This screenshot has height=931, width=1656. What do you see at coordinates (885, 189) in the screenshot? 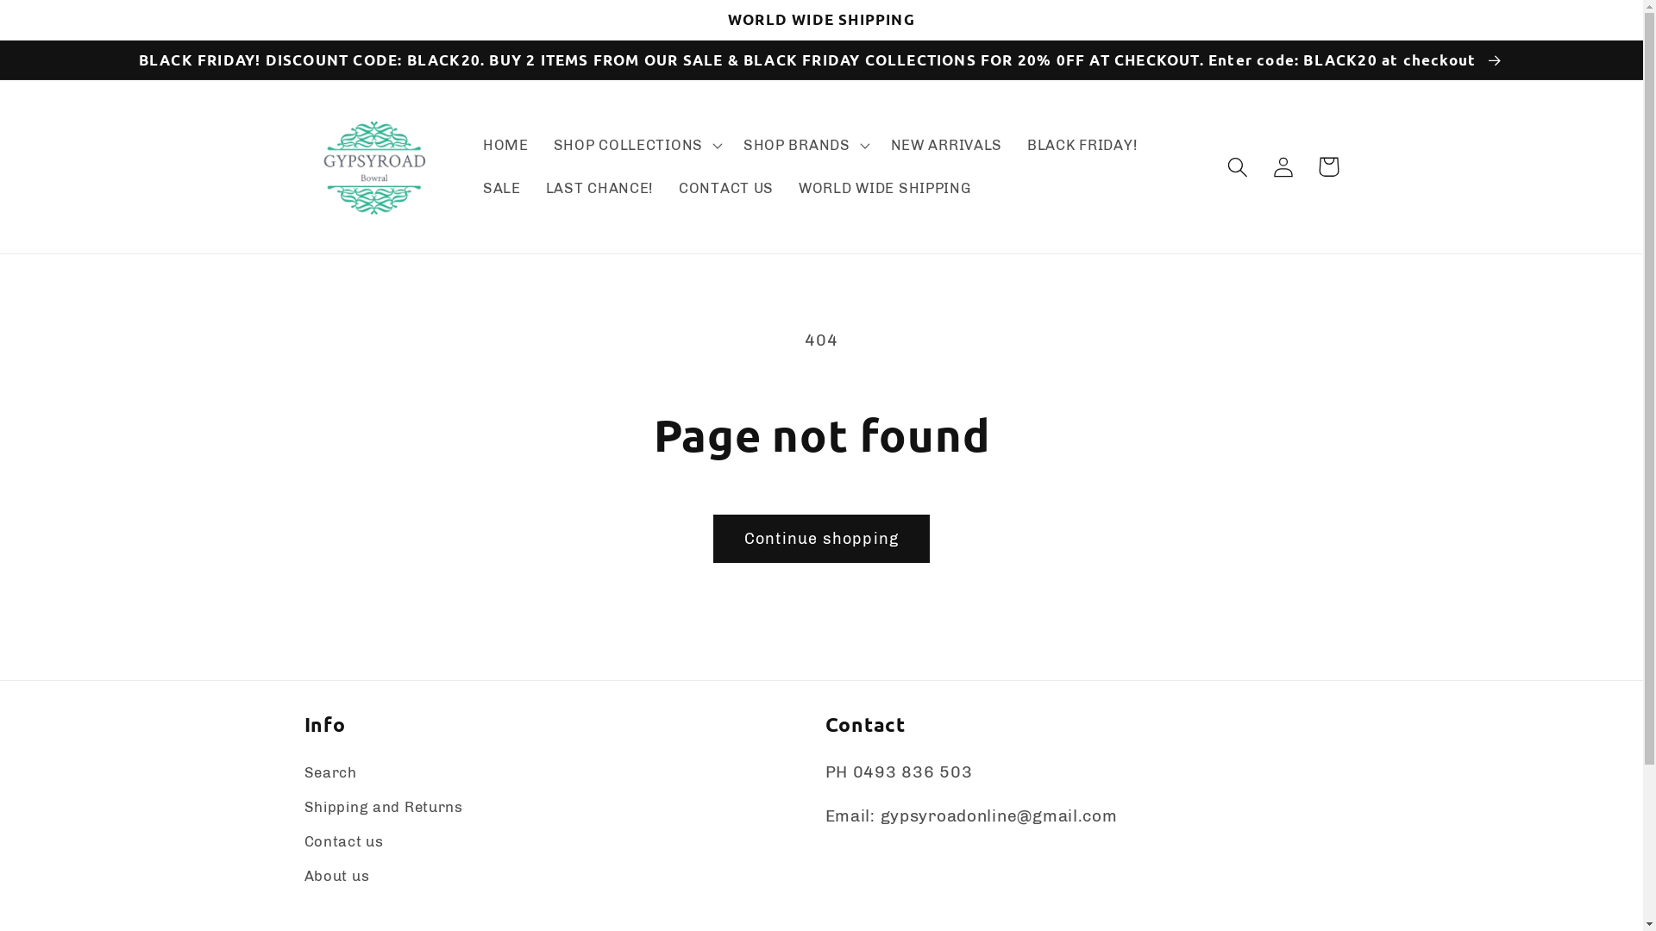
I see `WORLD WIDE SHIPPING` at bounding box center [885, 189].